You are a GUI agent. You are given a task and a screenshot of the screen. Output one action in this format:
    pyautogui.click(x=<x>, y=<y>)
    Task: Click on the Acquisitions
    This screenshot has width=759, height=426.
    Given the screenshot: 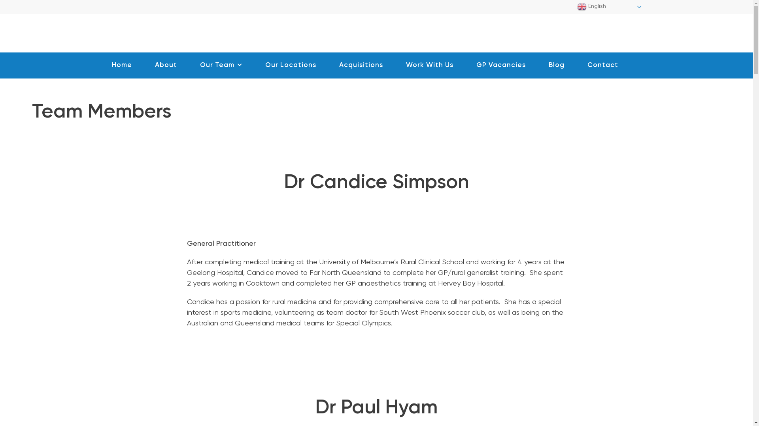 What is the action you would take?
    pyautogui.click(x=361, y=65)
    